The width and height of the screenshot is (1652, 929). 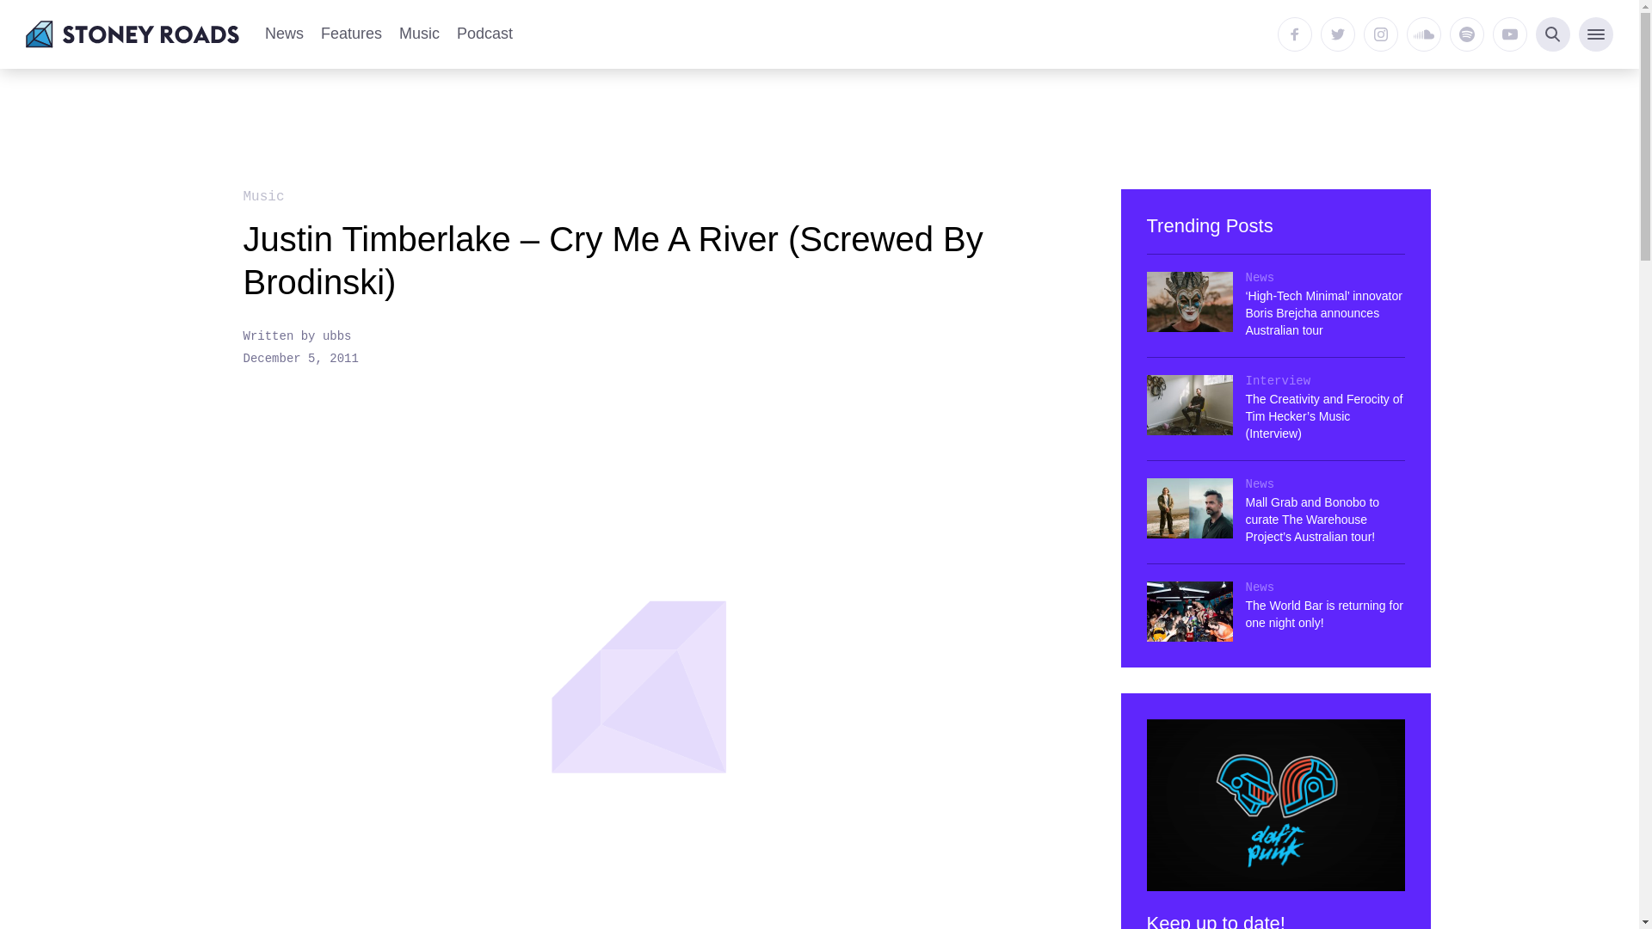 What do you see at coordinates (419, 34) in the screenshot?
I see `Music` at bounding box center [419, 34].